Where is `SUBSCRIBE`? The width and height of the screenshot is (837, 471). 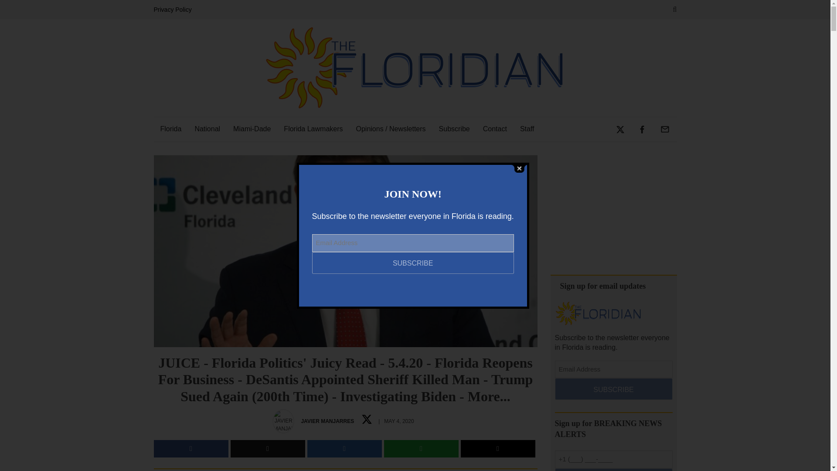 SUBSCRIBE is located at coordinates (413, 263).